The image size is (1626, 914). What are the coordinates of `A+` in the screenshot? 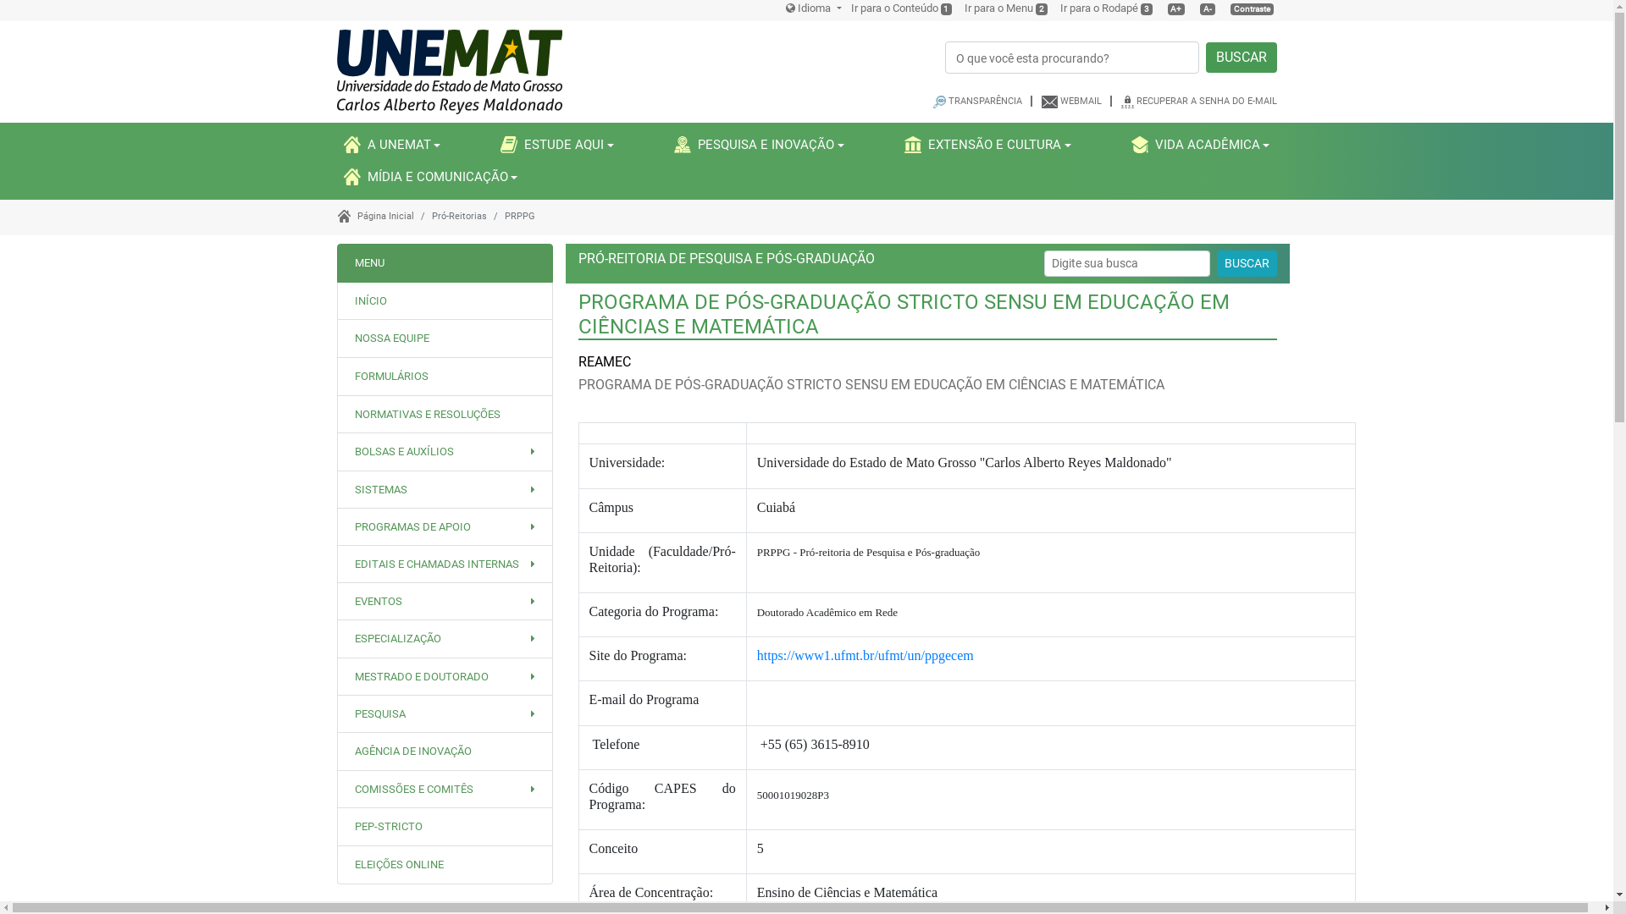 It's located at (1175, 8).